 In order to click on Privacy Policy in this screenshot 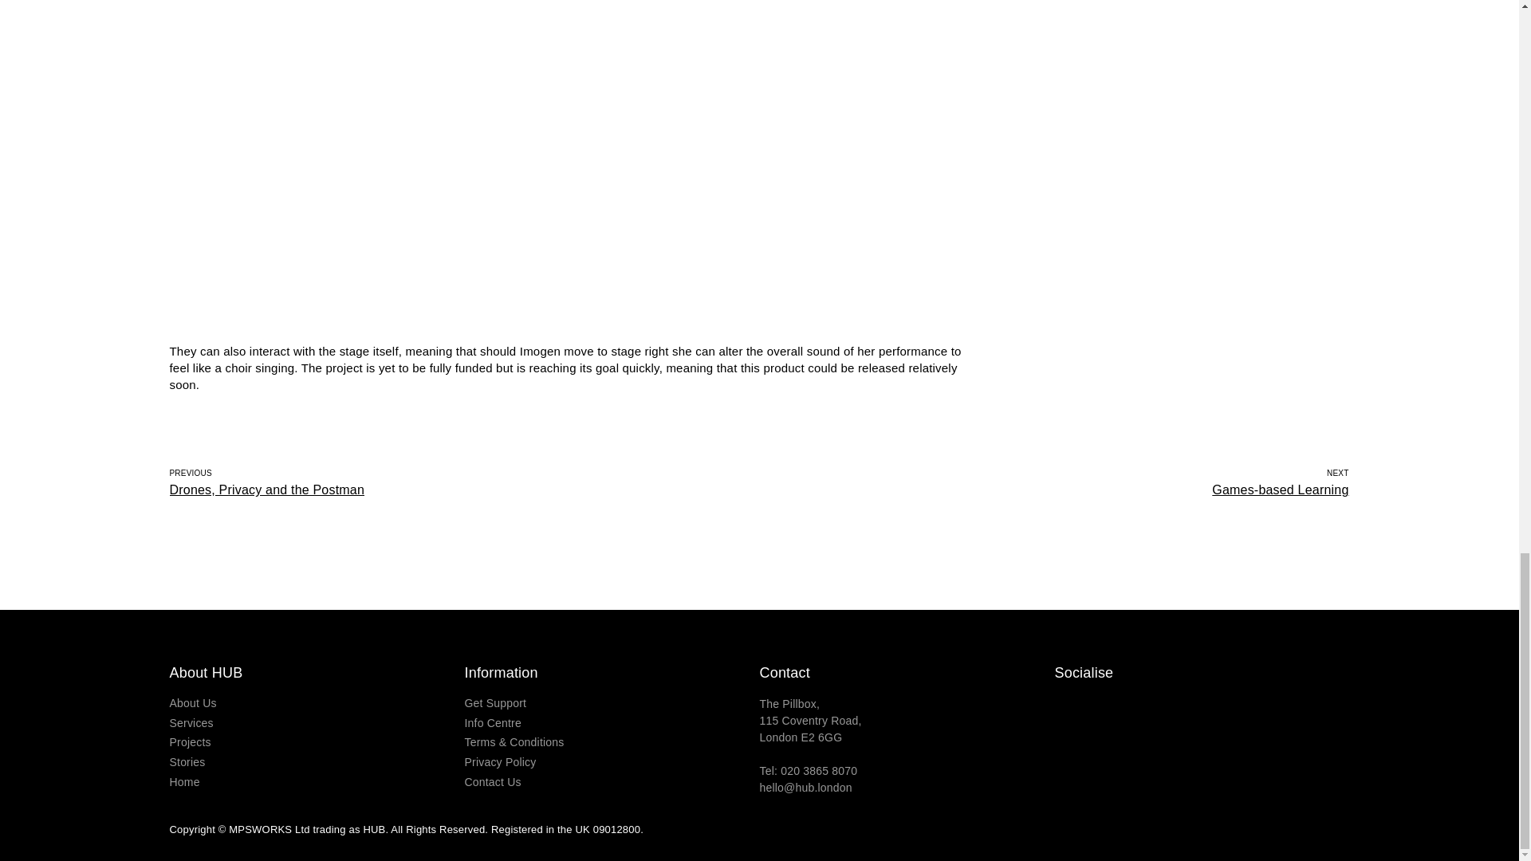, I will do `click(316, 743)`.